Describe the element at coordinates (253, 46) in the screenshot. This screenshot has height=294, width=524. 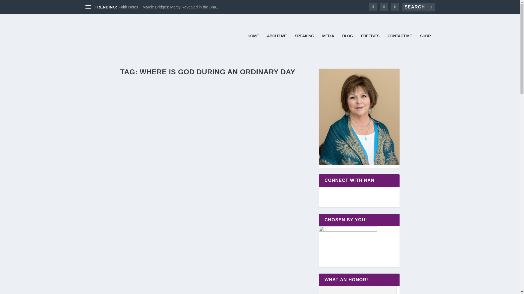
I see `HOME` at that location.